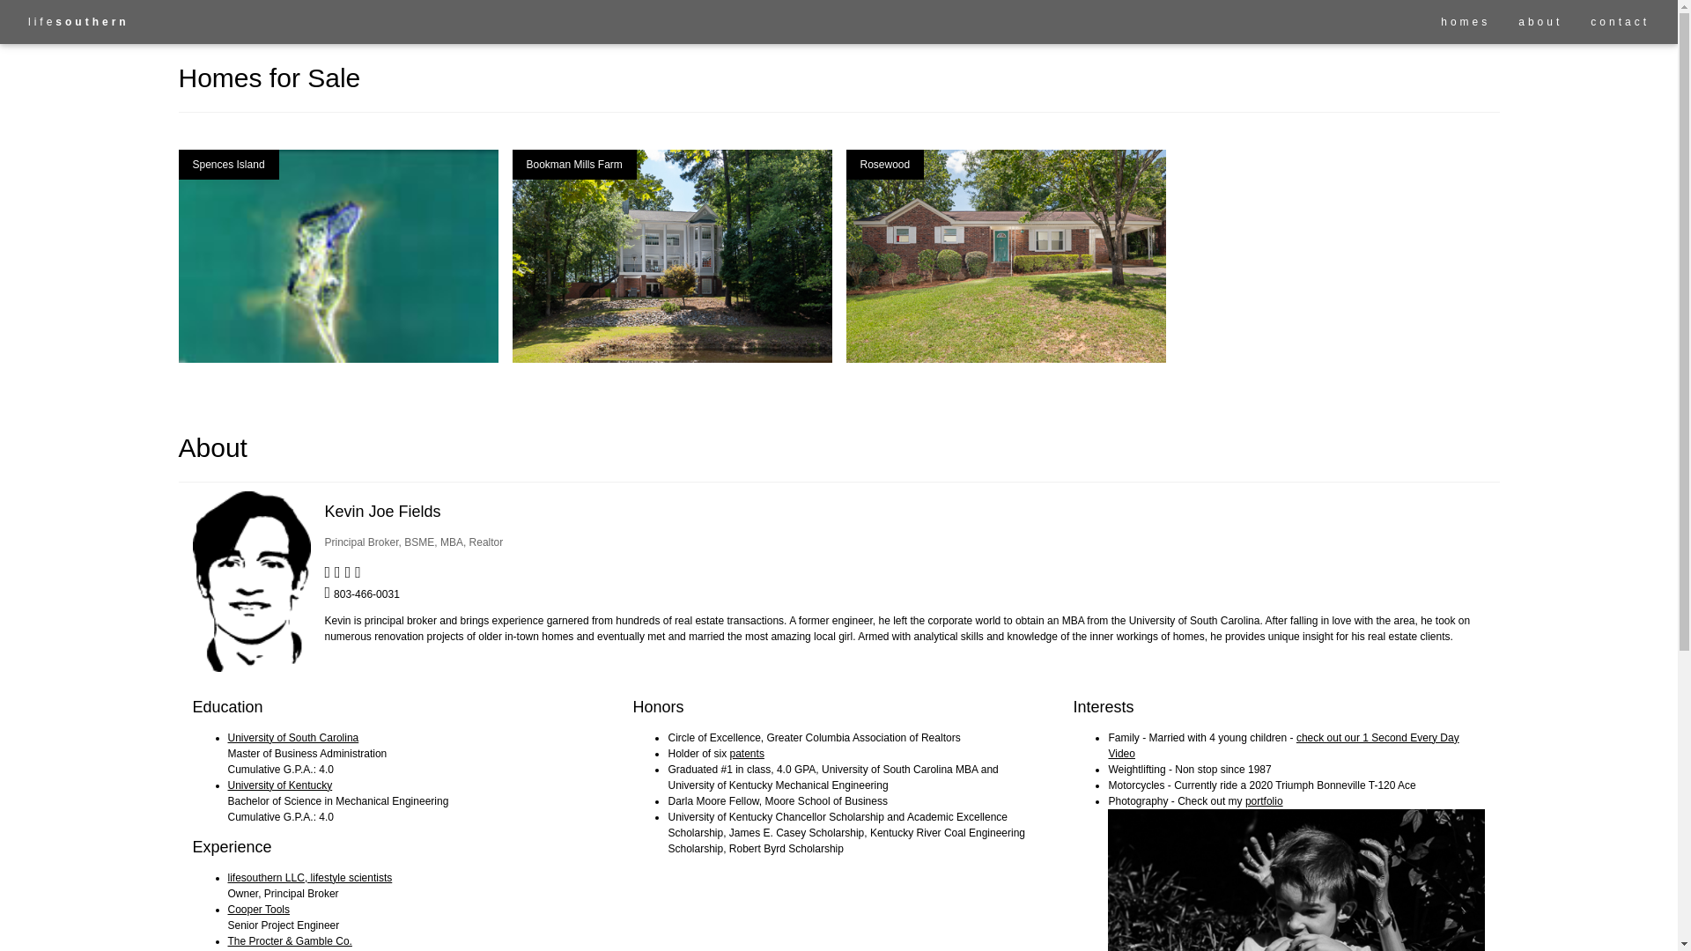  I want to click on University of South Carolina, so click(292, 737).